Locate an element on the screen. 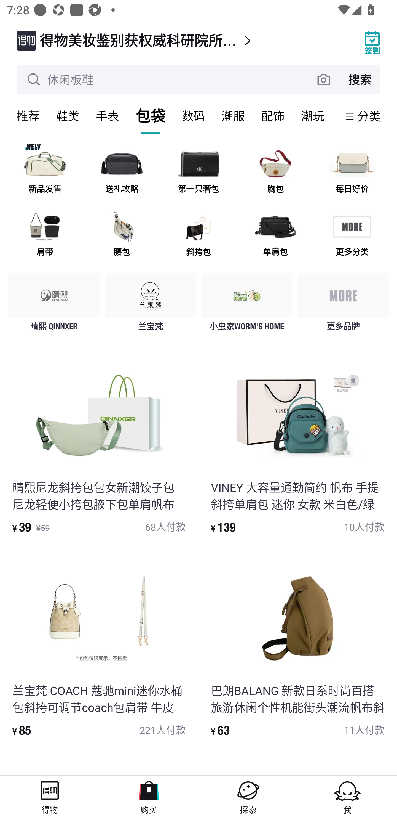 The image size is (397, 817). 配饰 is located at coordinates (273, 116).